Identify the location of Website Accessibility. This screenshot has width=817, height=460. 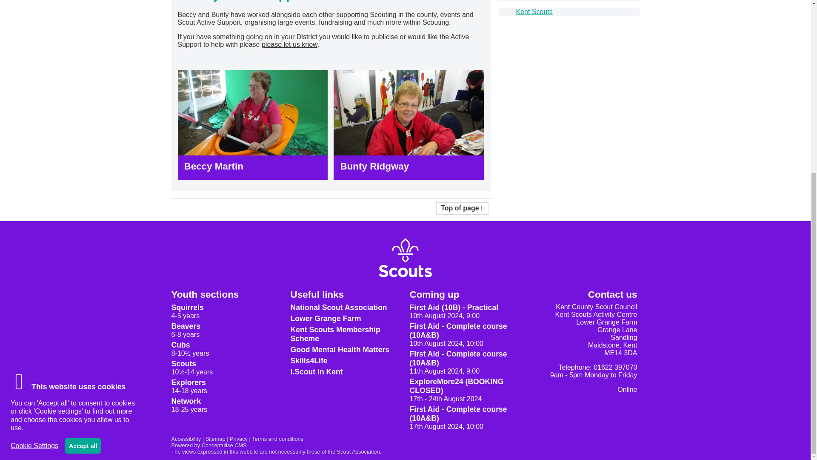
(186, 439).